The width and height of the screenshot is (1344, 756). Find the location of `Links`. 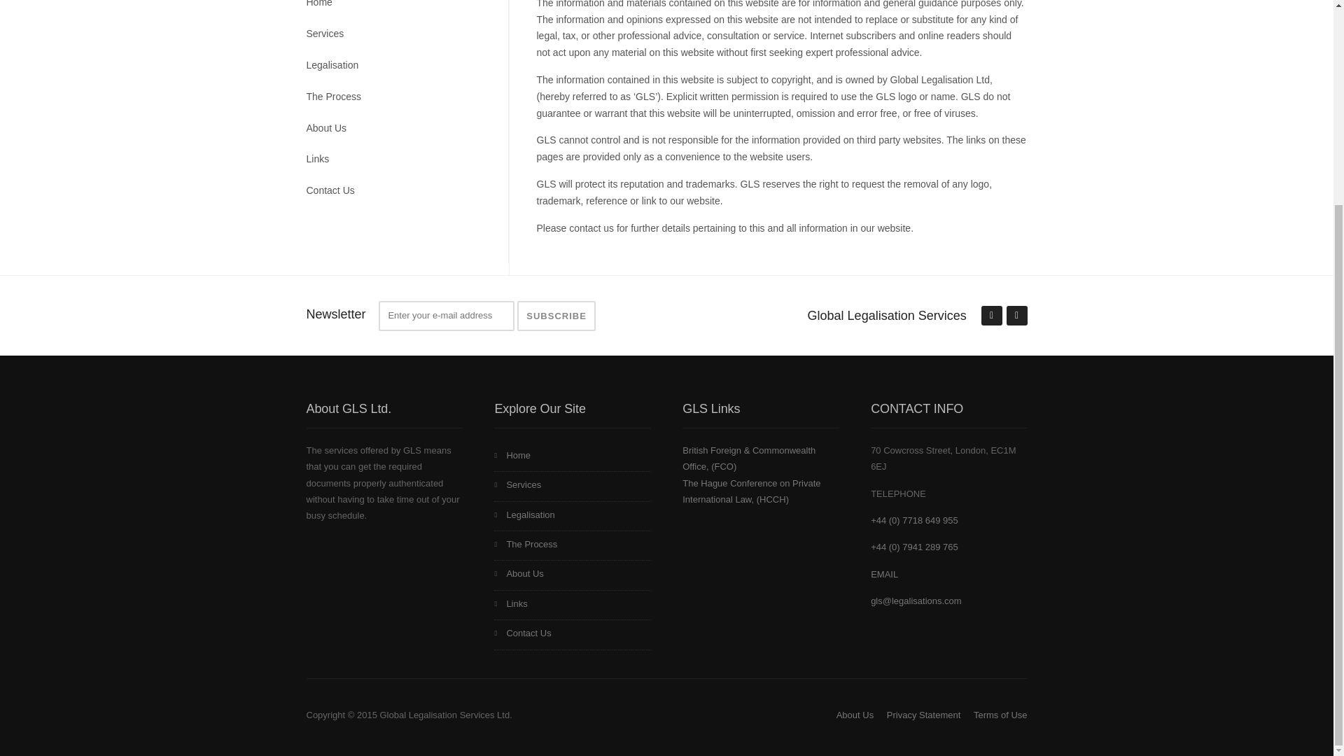

Links is located at coordinates (573, 605).